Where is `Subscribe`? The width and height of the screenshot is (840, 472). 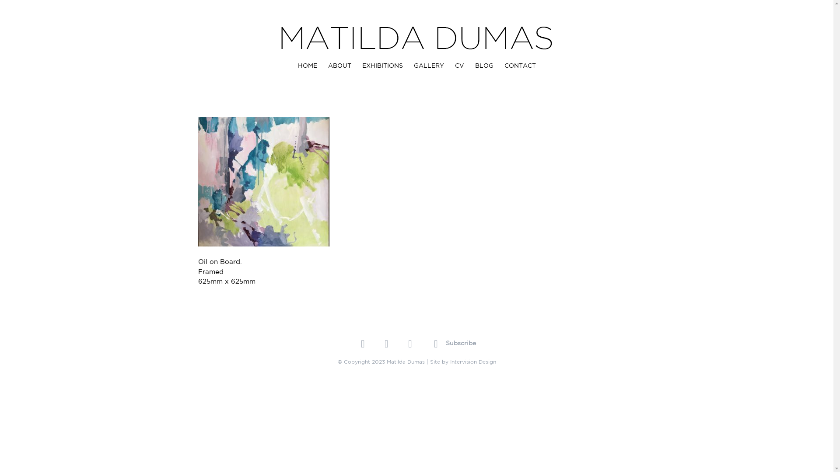
Subscribe is located at coordinates (453, 344).